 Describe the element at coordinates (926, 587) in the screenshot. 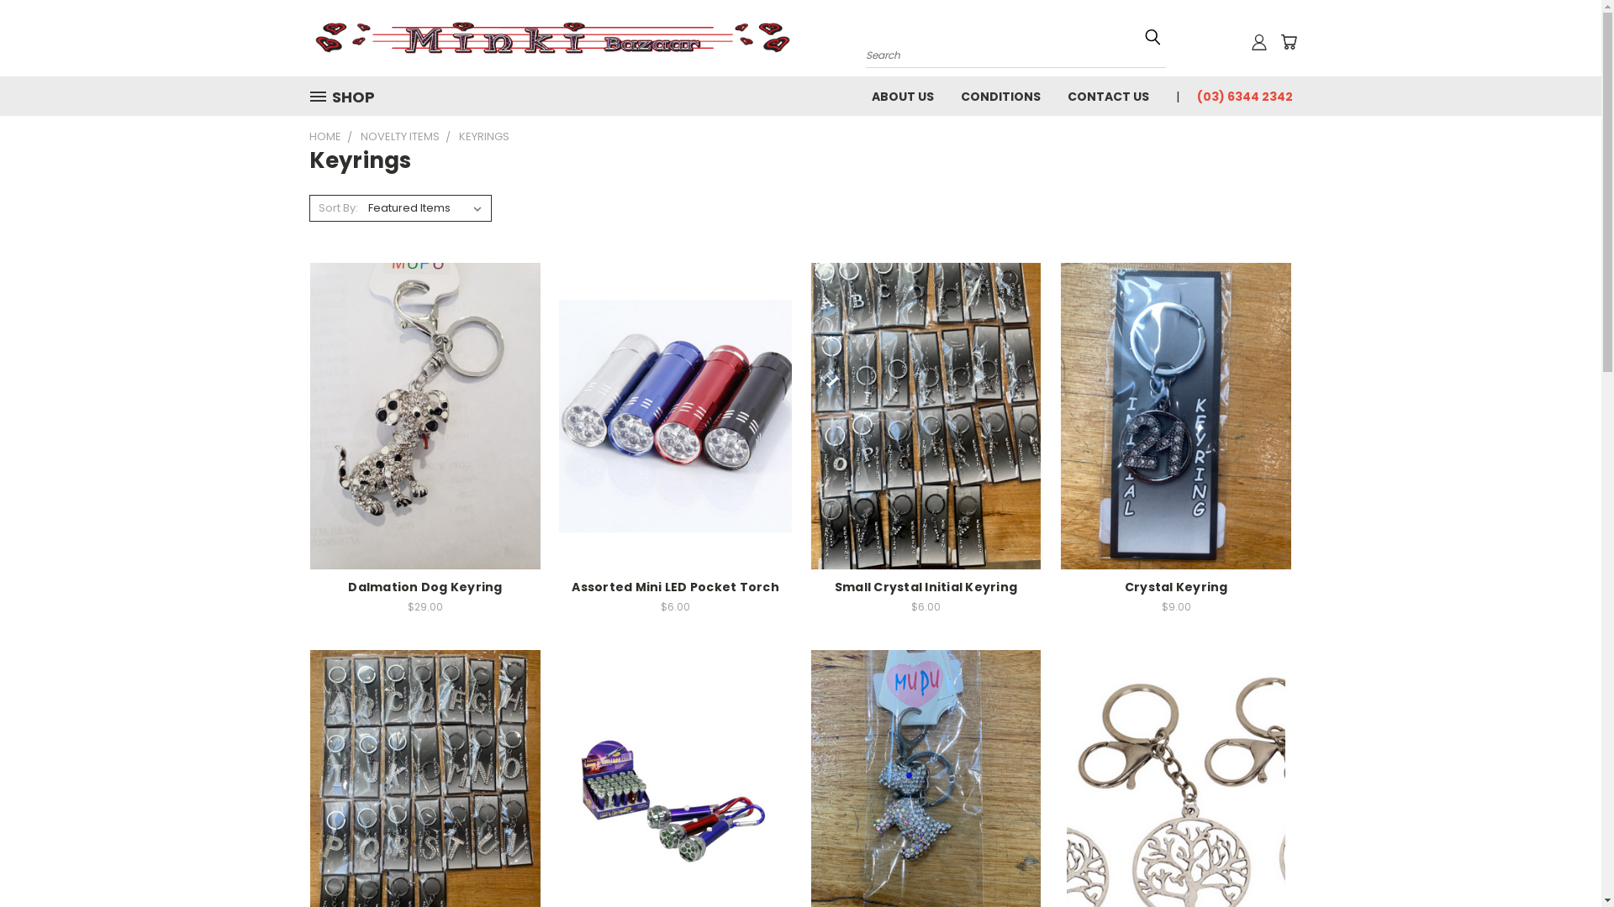

I see `Small Crystal Initial Keyring` at that location.